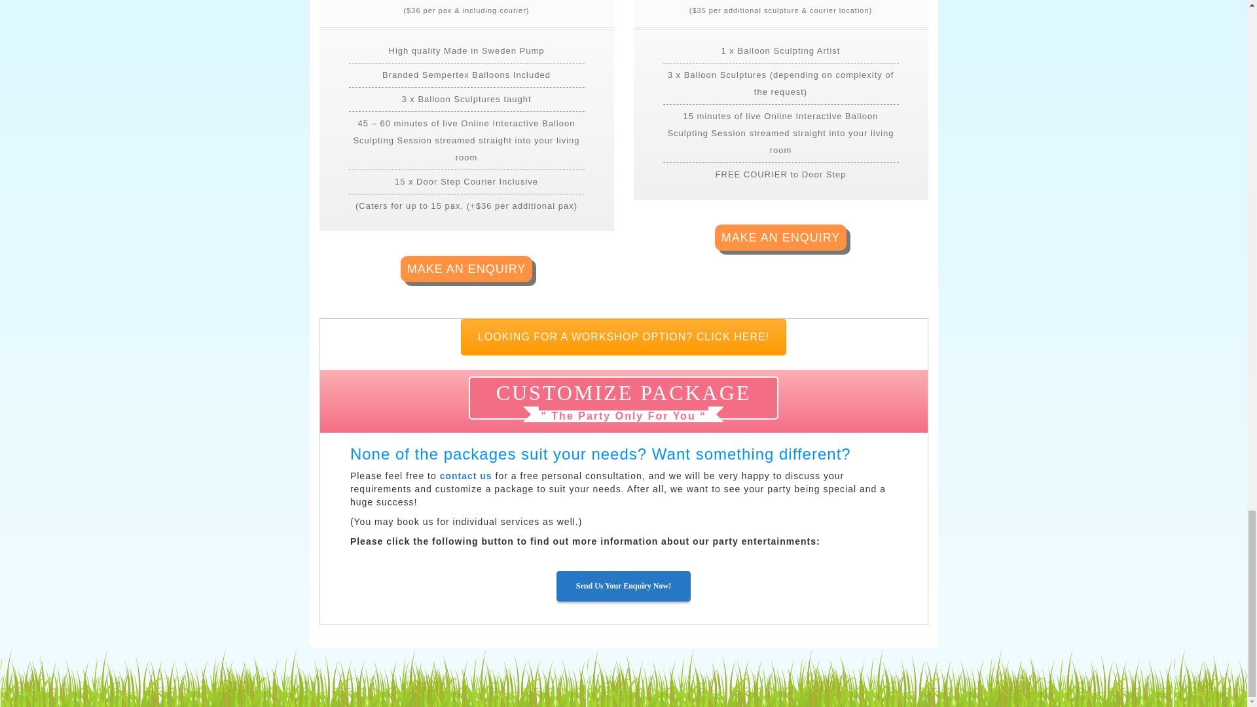 This screenshot has height=707, width=1257. Describe the element at coordinates (467, 268) in the screenshot. I see `MAKE AN ENQUIRY` at that location.